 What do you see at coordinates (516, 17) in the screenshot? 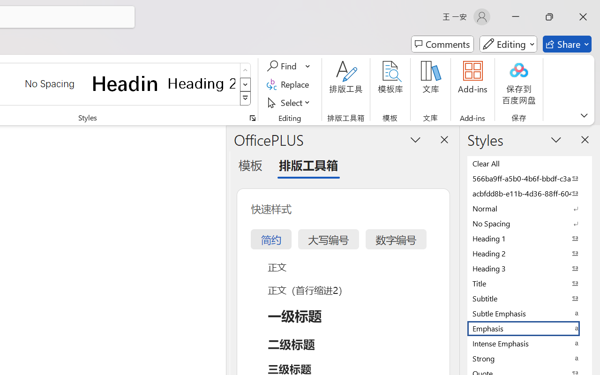
I see `Minimize` at bounding box center [516, 17].